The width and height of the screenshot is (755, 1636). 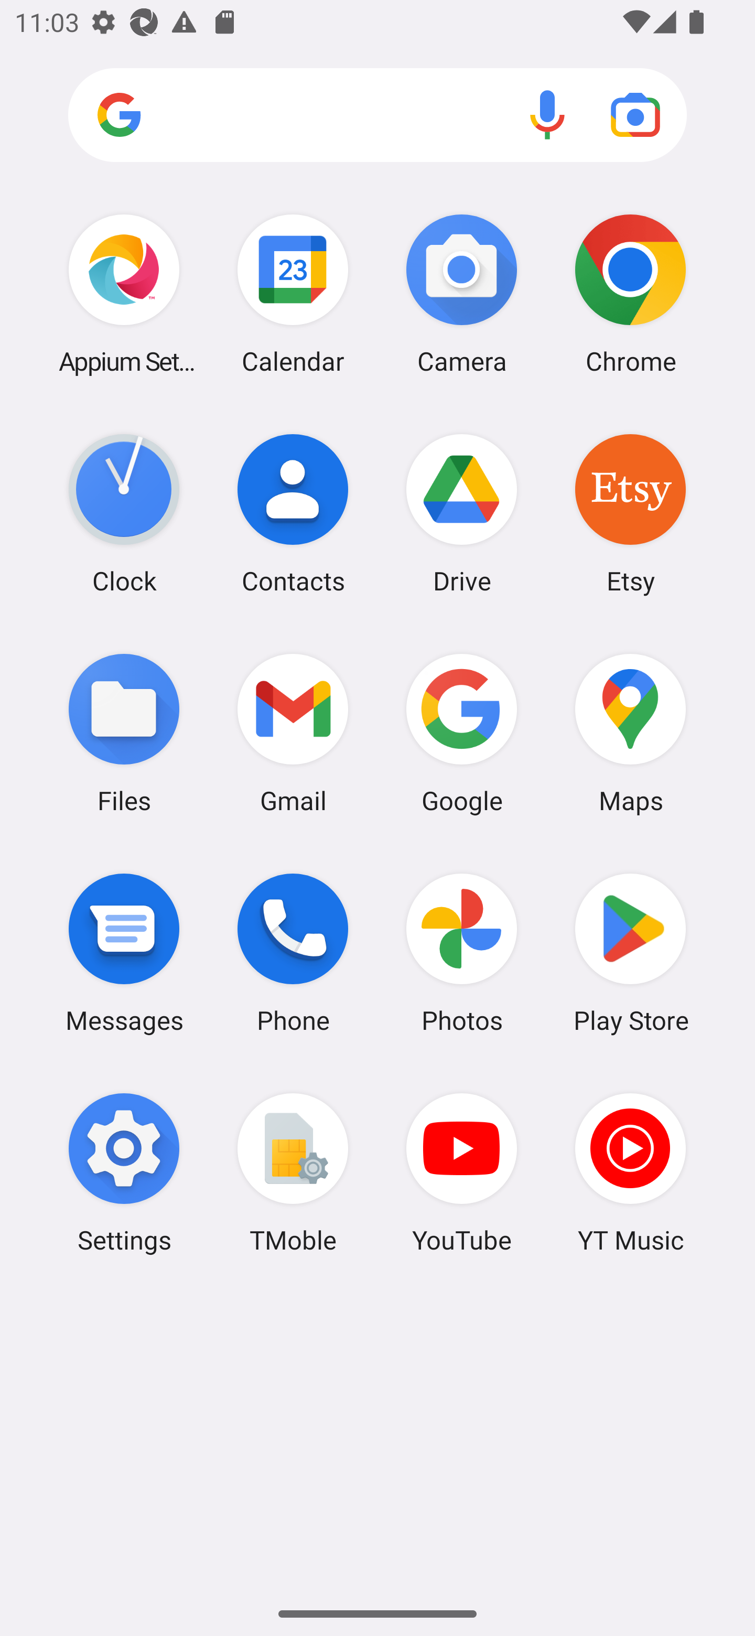 What do you see at coordinates (293, 953) in the screenshot?
I see `Phone` at bounding box center [293, 953].